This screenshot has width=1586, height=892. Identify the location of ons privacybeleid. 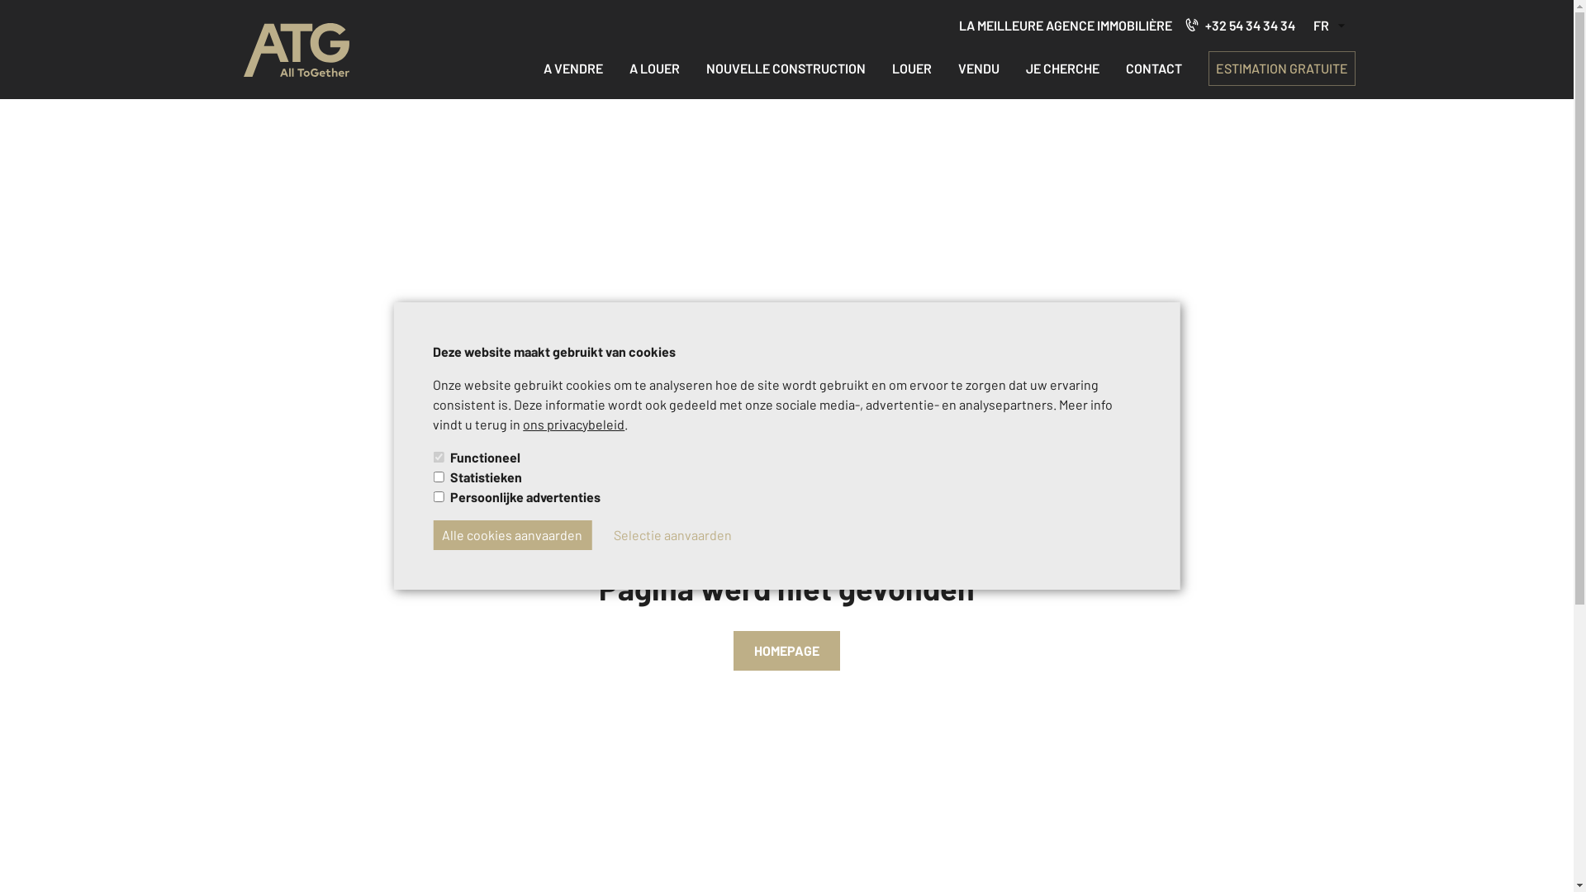
(573, 425).